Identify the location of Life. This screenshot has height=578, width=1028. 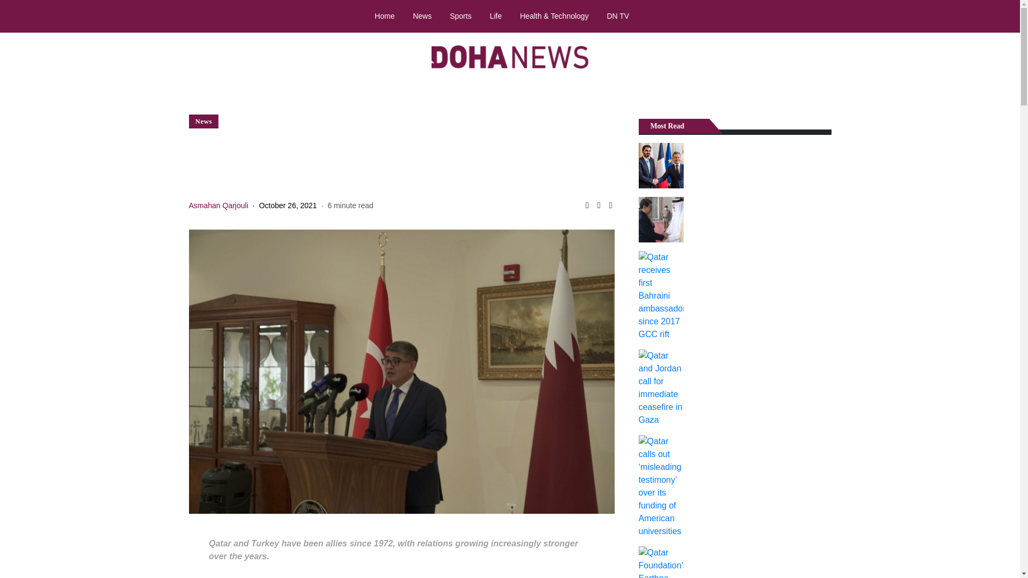
(496, 16).